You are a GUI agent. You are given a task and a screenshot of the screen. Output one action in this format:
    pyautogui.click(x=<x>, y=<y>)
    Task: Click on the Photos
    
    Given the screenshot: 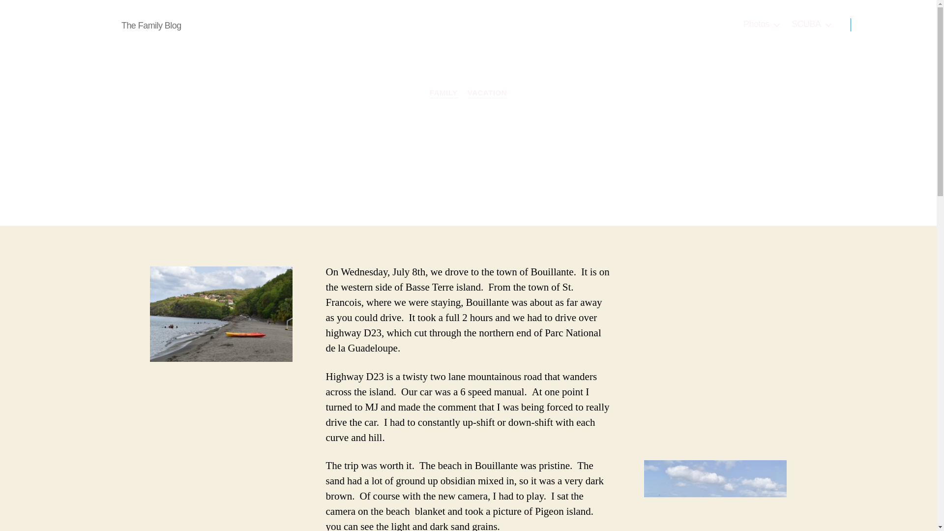 What is the action you would take?
    pyautogui.click(x=761, y=24)
    